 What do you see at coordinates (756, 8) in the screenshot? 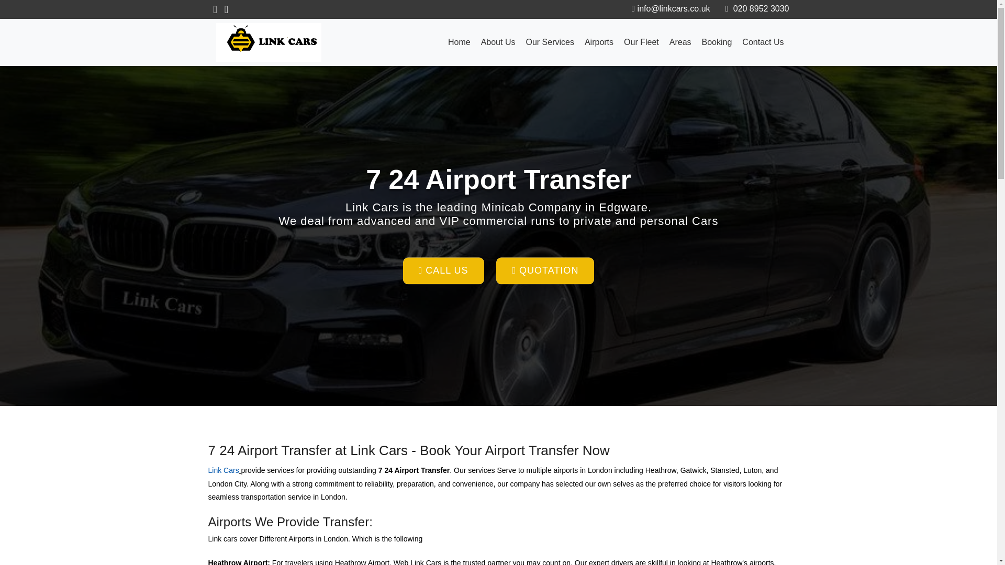
I see `020 8952 3030` at bounding box center [756, 8].